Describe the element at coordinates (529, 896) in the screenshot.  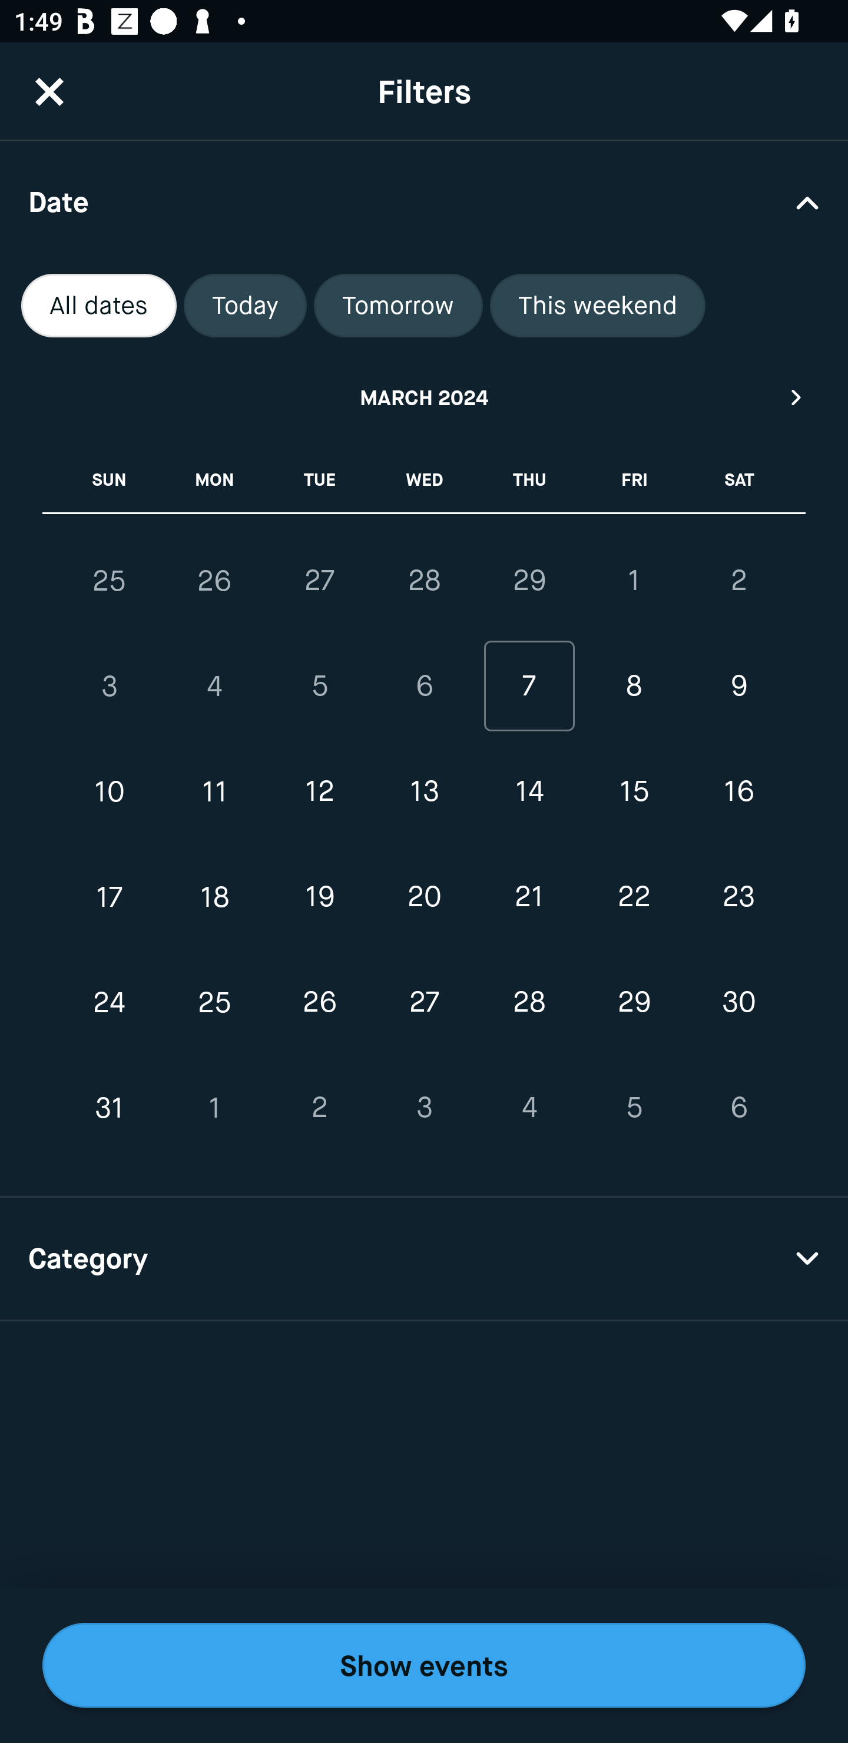
I see `21` at that location.